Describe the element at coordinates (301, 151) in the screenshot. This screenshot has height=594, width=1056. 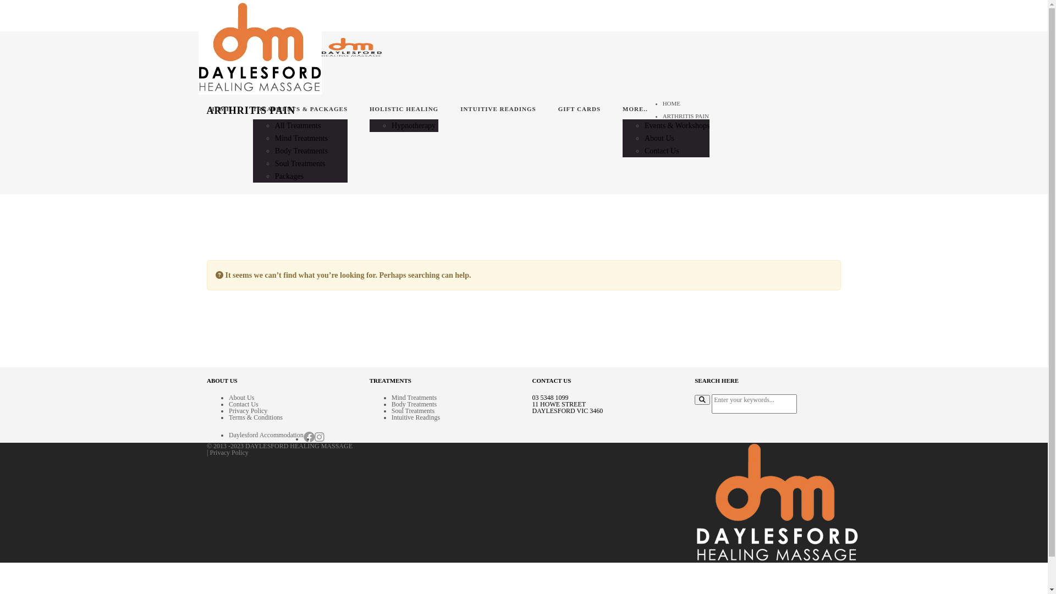
I see `Body Treatments` at that location.